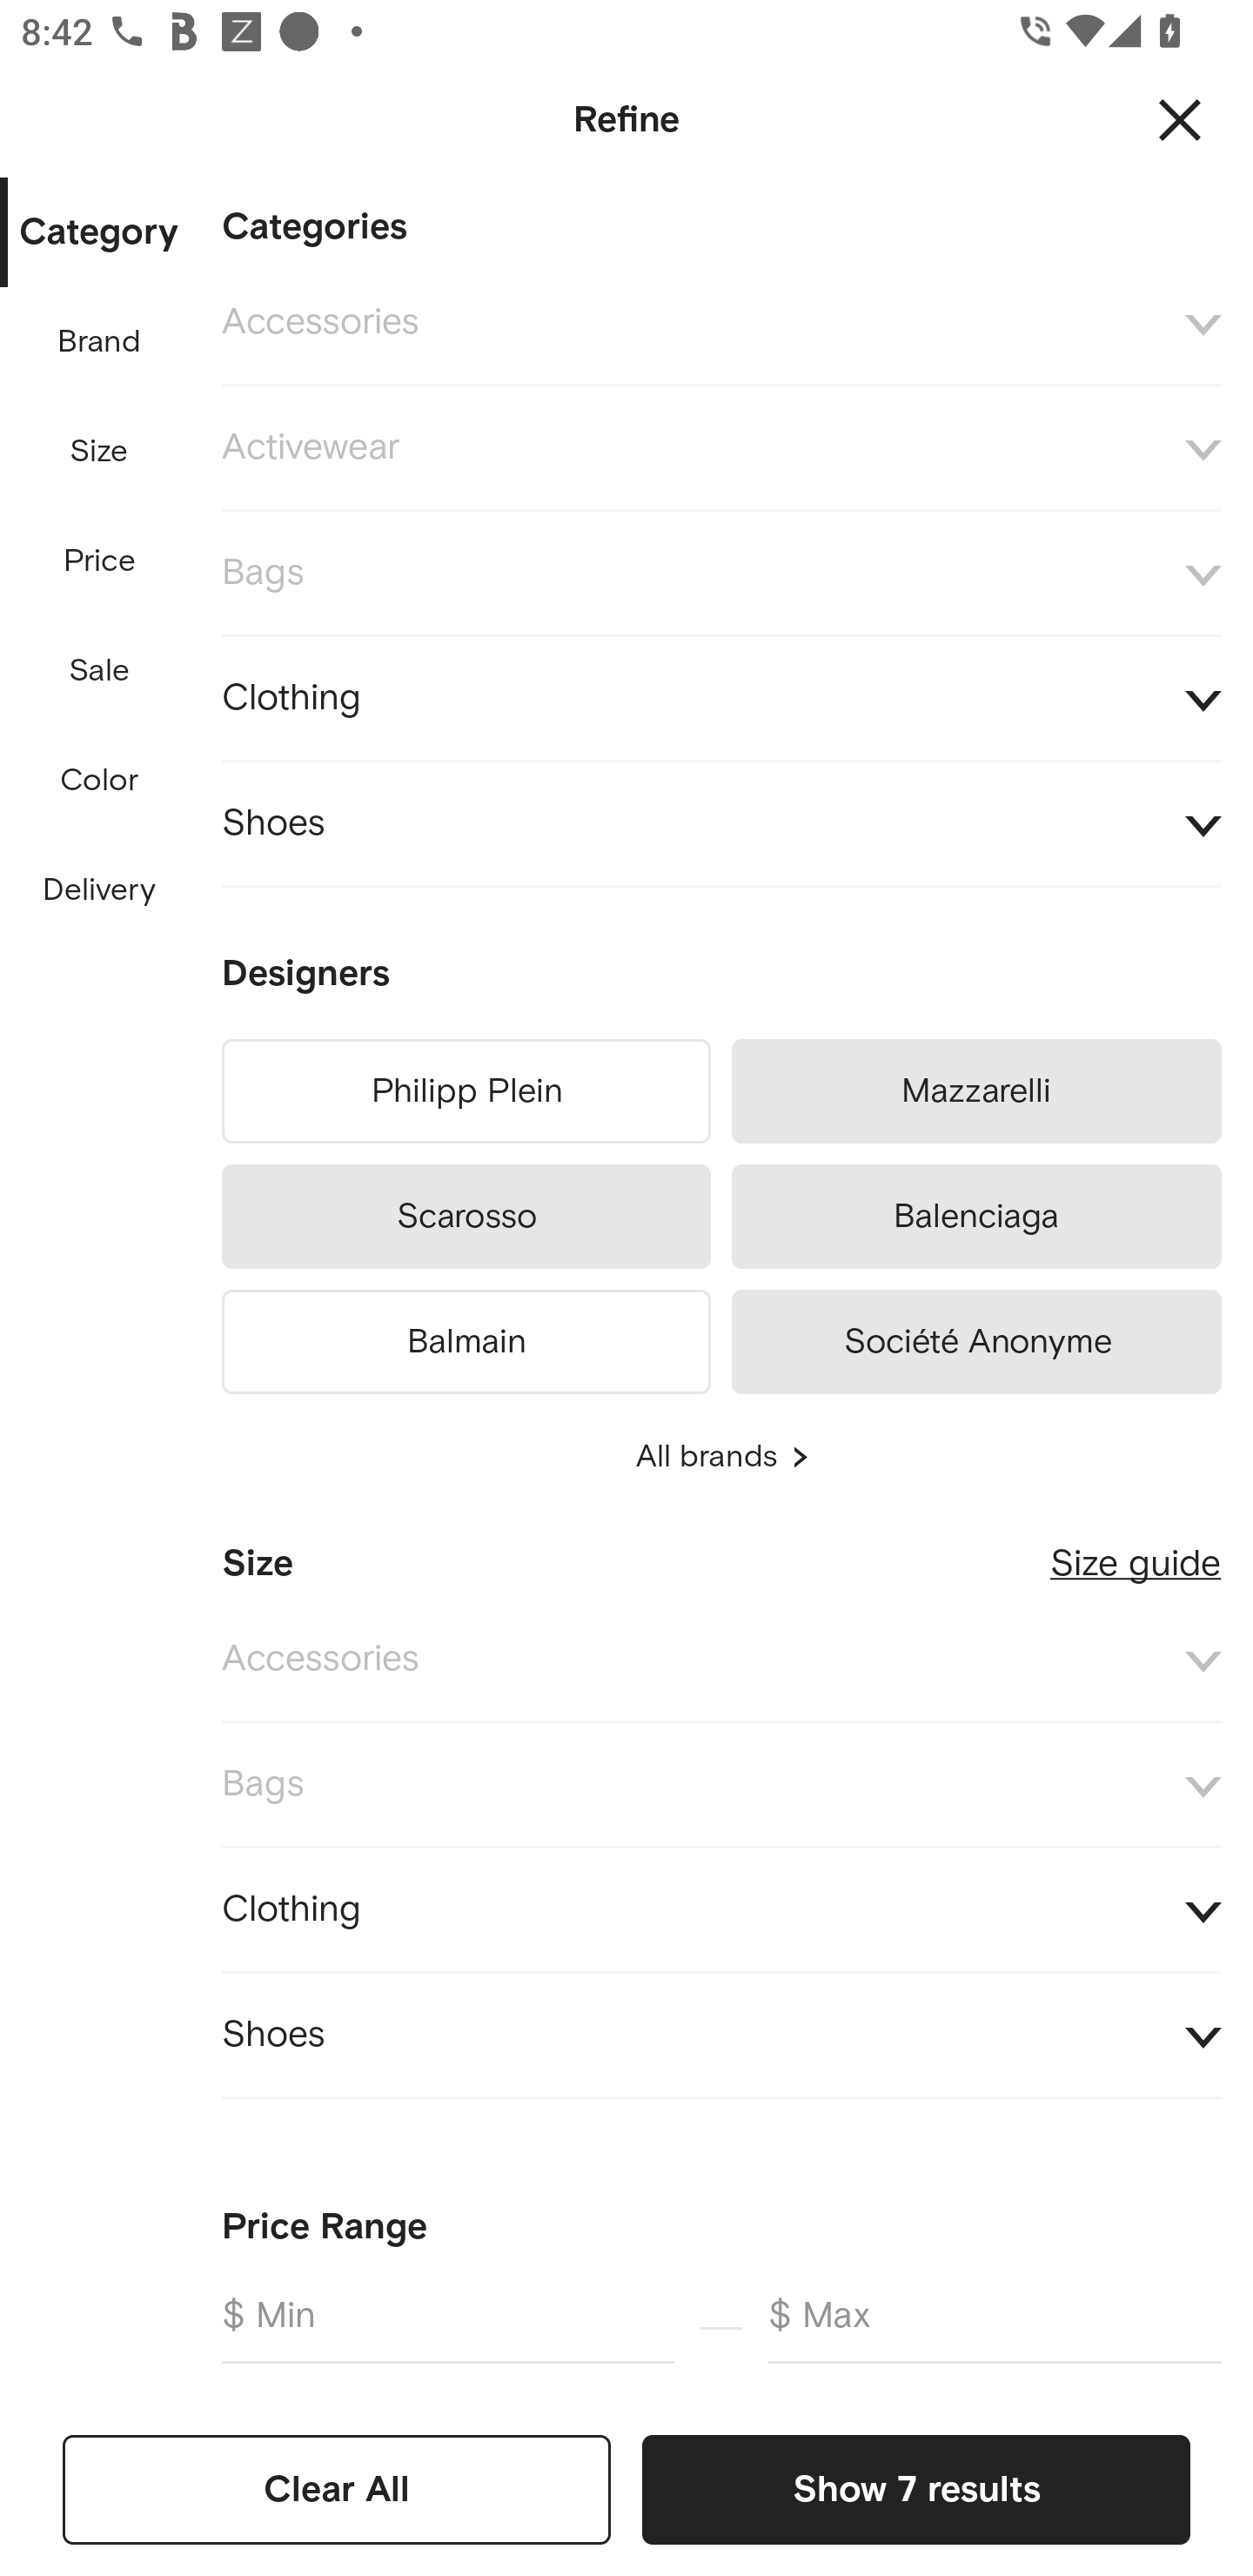 Image resolution: width=1253 pixels, height=2576 pixels. Describe the element at coordinates (100, 782) in the screenshot. I see `Color` at that location.